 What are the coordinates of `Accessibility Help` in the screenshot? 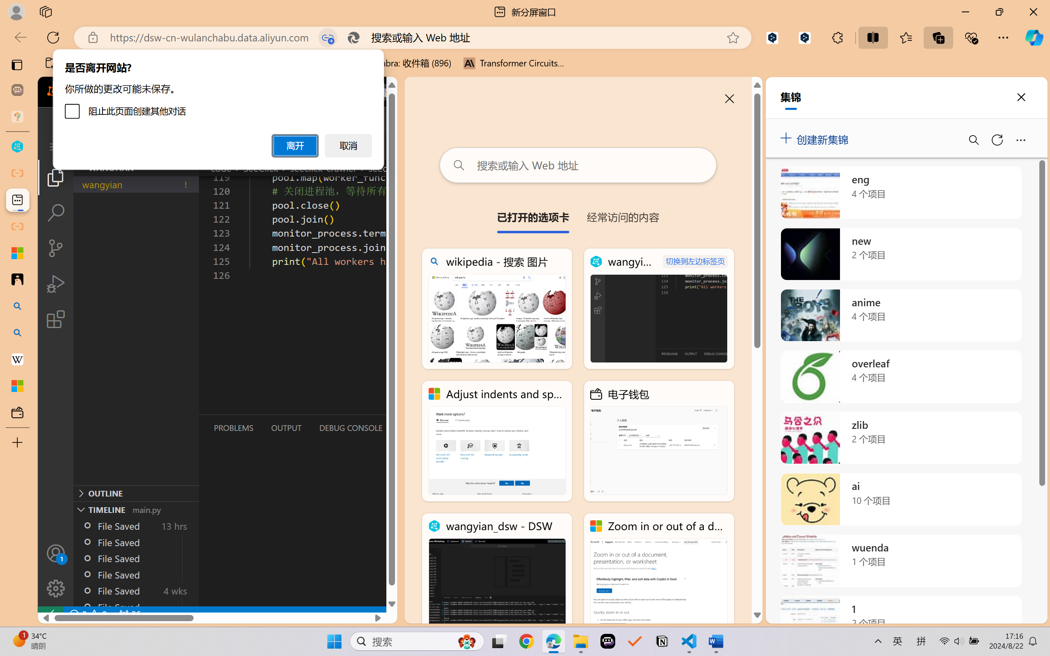 It's located at (439, 47).